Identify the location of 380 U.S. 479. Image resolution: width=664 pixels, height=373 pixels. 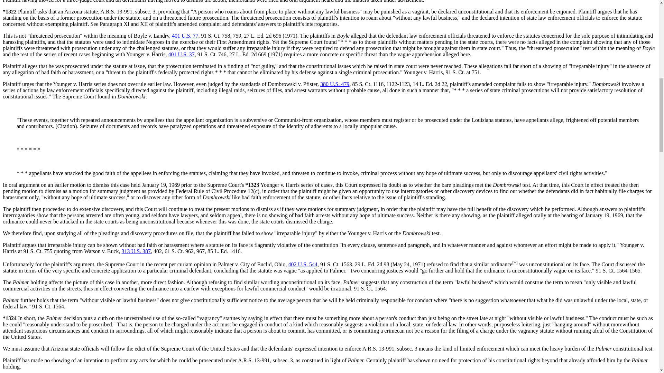
(334, 84).